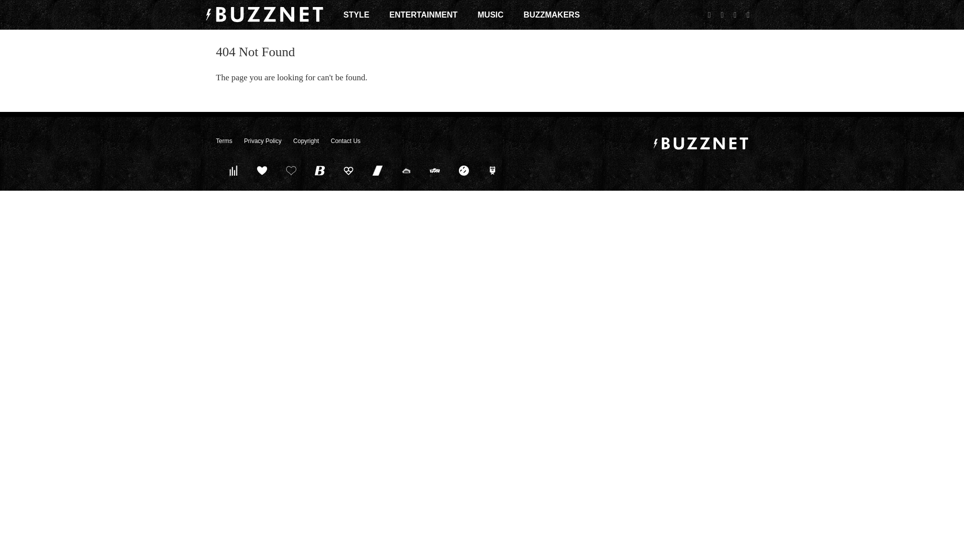  I want to click on STYLE, so click(356, 15).